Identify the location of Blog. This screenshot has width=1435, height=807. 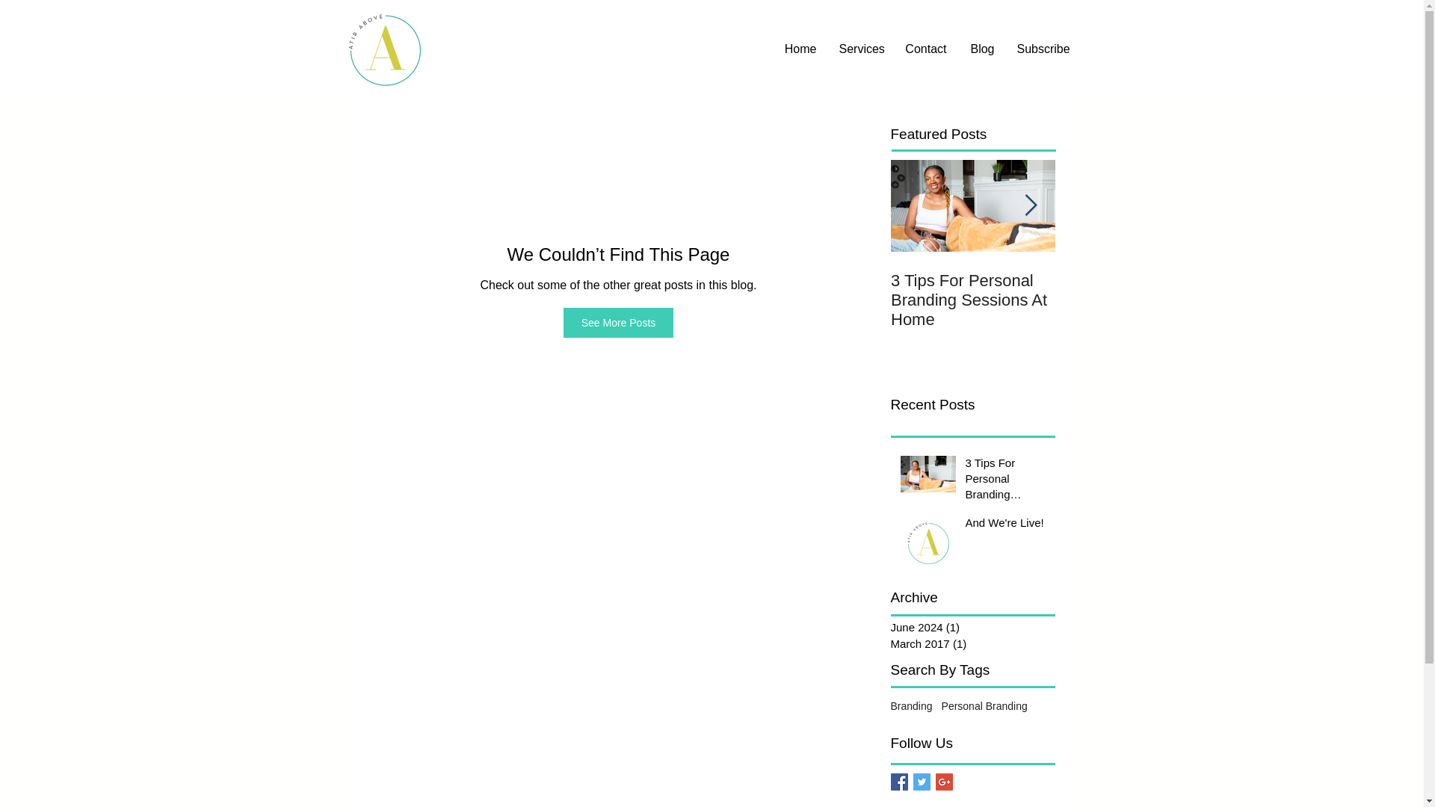
(982, 49).